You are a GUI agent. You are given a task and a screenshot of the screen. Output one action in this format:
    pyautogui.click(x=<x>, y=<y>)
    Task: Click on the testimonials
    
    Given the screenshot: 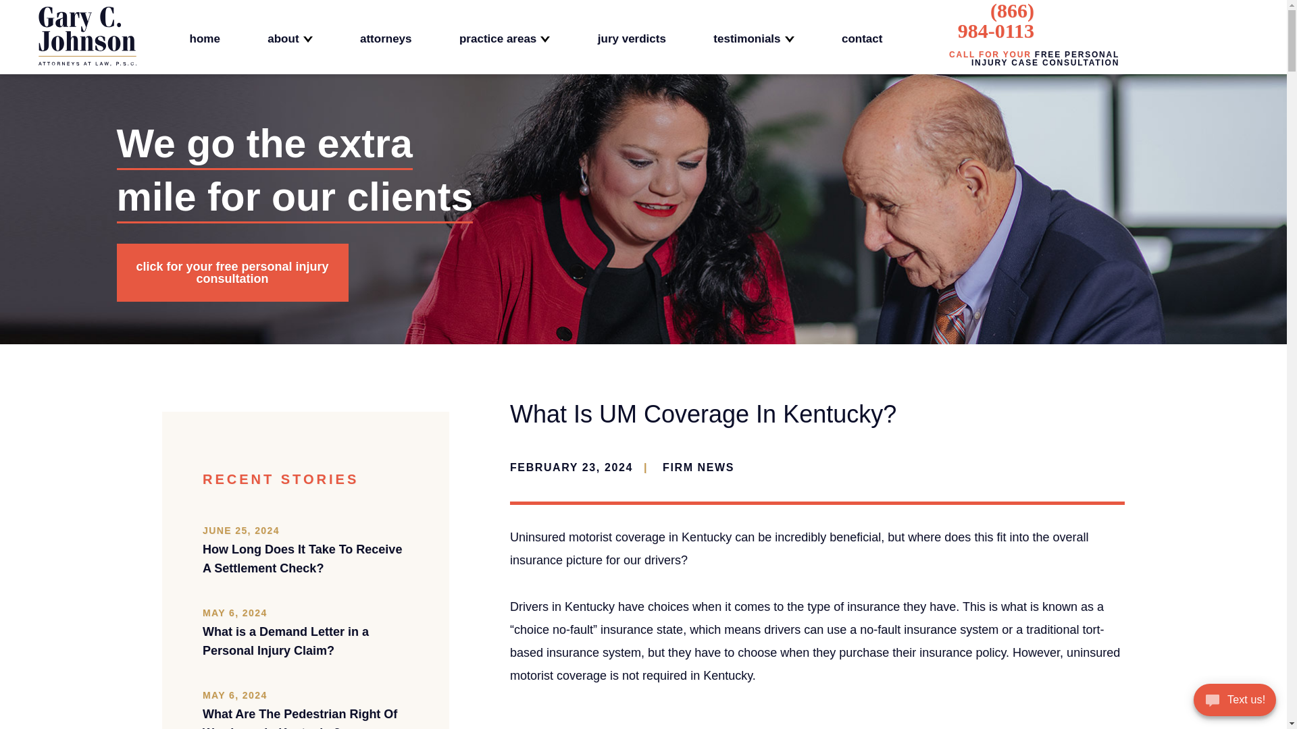 What is the action you would take?
    pyautogui.click(x=754, y=38)
    